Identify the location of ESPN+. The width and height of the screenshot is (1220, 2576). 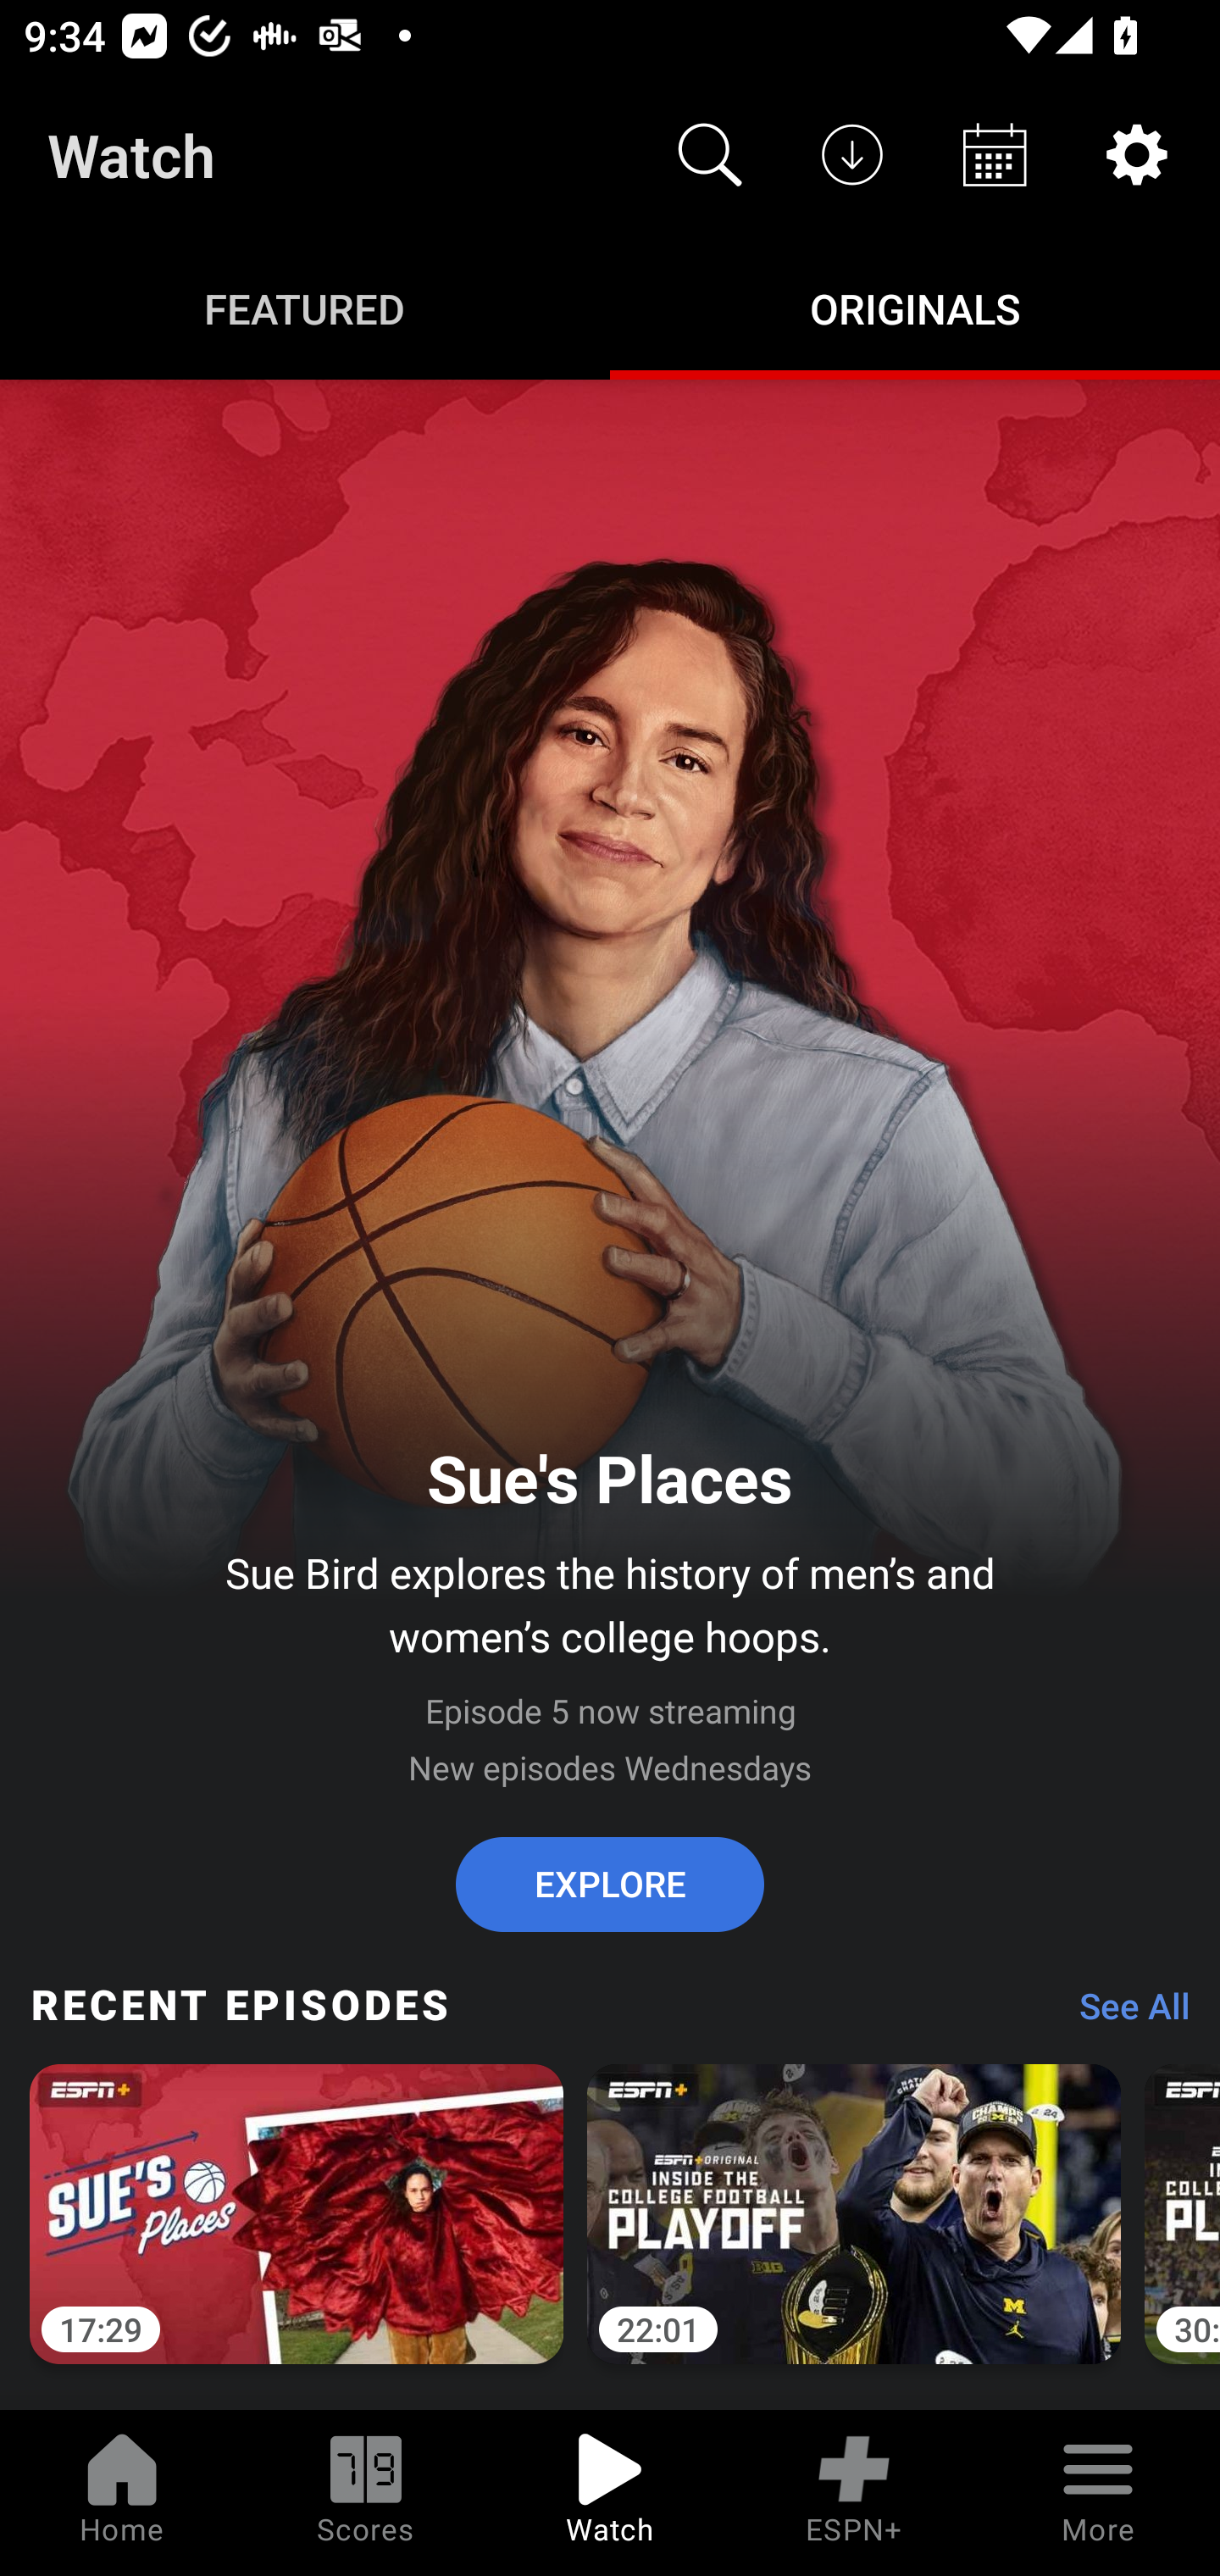
(854, 2493).